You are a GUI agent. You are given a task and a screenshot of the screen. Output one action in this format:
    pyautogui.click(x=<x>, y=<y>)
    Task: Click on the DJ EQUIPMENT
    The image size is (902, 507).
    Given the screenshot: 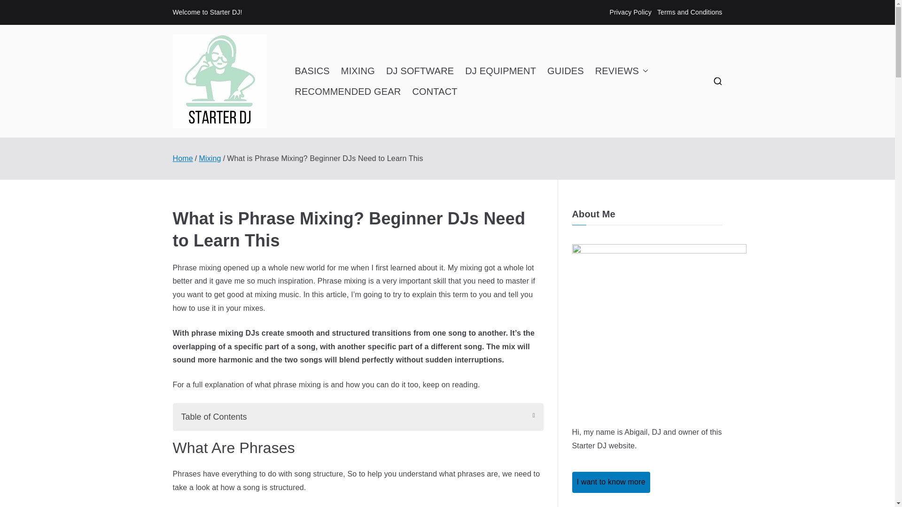 What is the action you would take?
    pyautogui.click(x=500, y=70)
    